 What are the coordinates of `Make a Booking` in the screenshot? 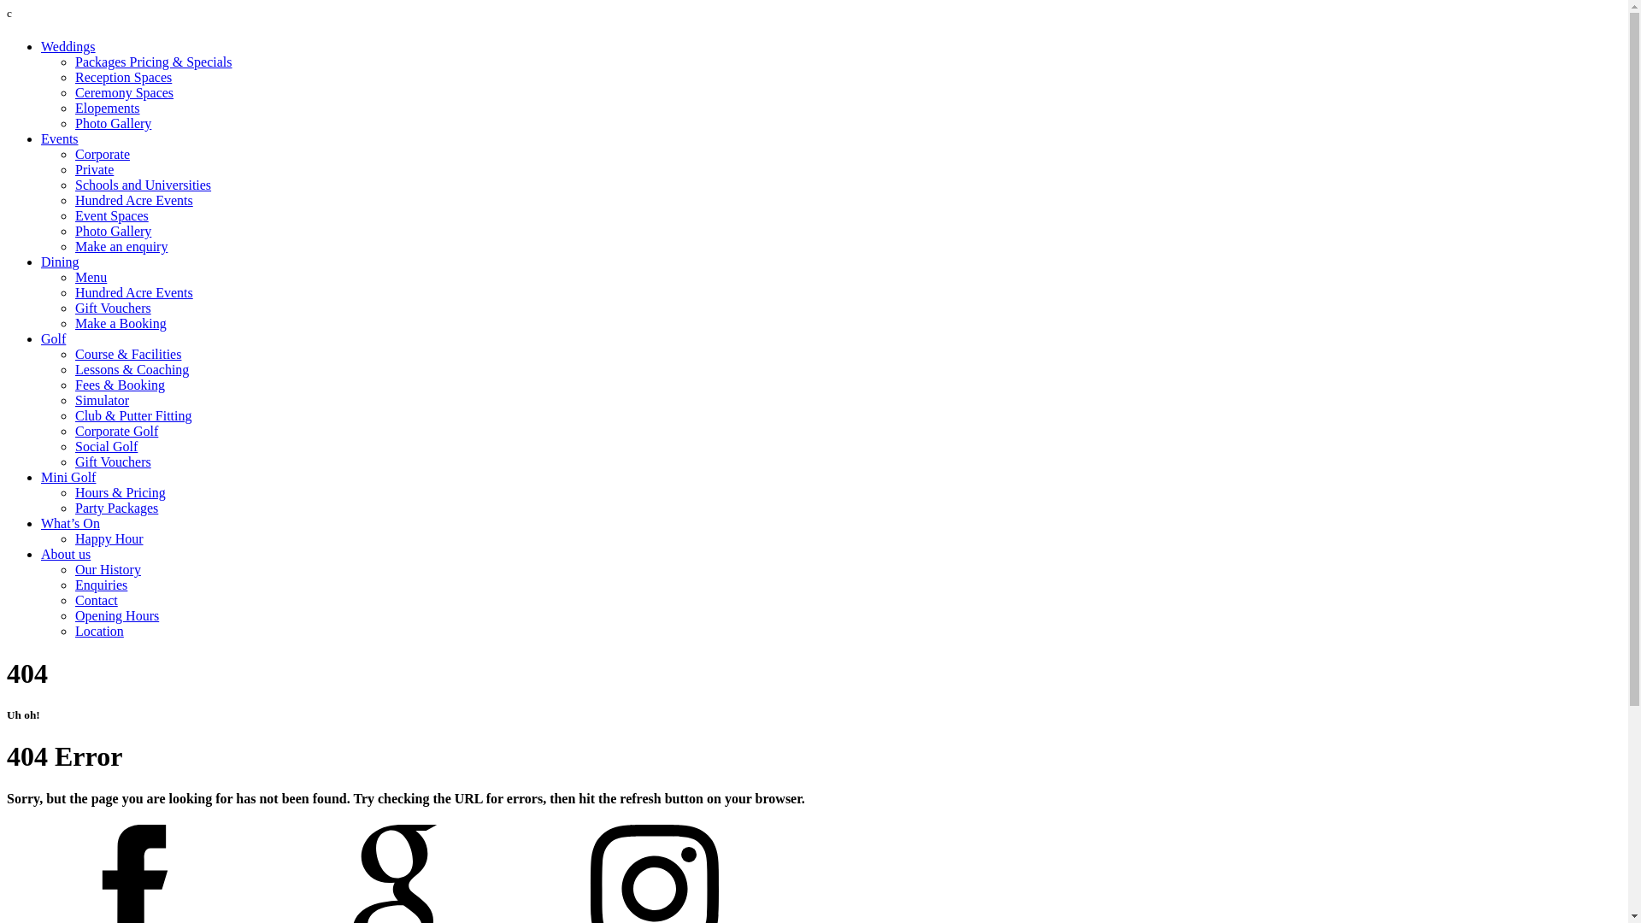 It's located at (121, 323).